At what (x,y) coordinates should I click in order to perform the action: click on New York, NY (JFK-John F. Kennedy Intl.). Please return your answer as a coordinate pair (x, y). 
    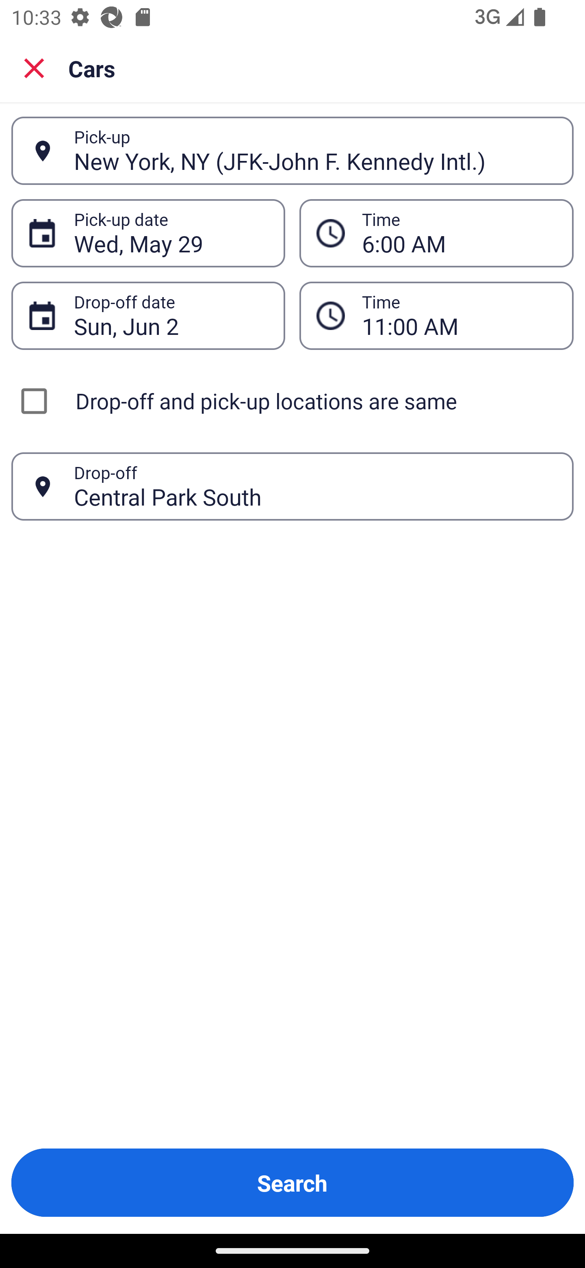
    Looking at the image, I should click on (315, 150).